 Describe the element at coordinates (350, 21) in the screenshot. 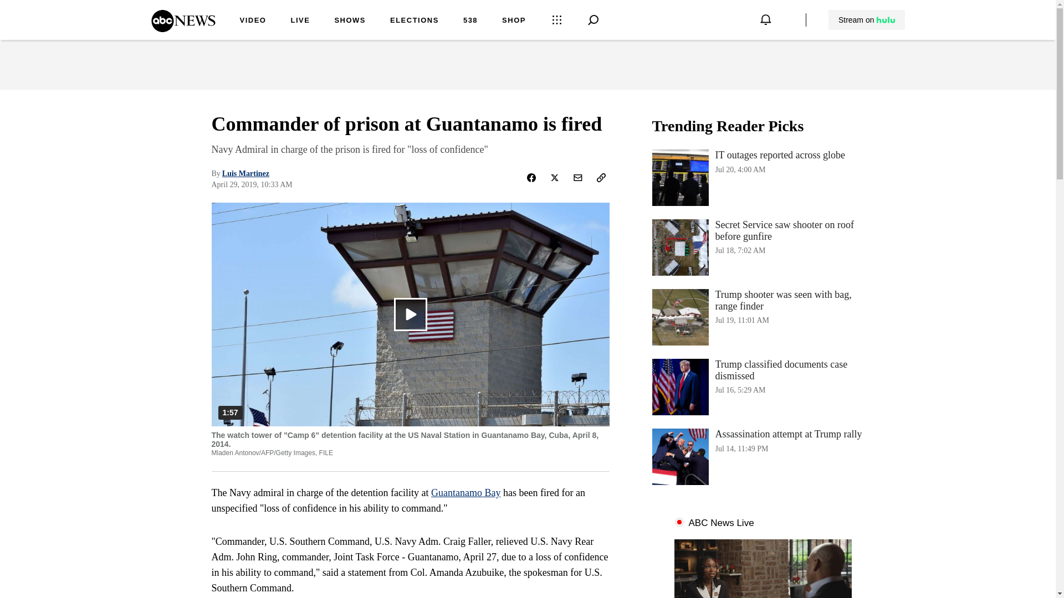

I see `LIVE` at that location.